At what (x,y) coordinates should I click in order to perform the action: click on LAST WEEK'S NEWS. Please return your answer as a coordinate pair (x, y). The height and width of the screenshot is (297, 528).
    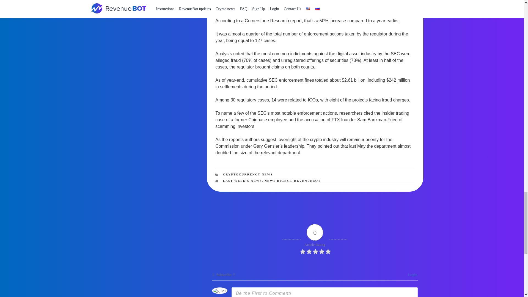
    Looking at the image, I should click on (242, 181).